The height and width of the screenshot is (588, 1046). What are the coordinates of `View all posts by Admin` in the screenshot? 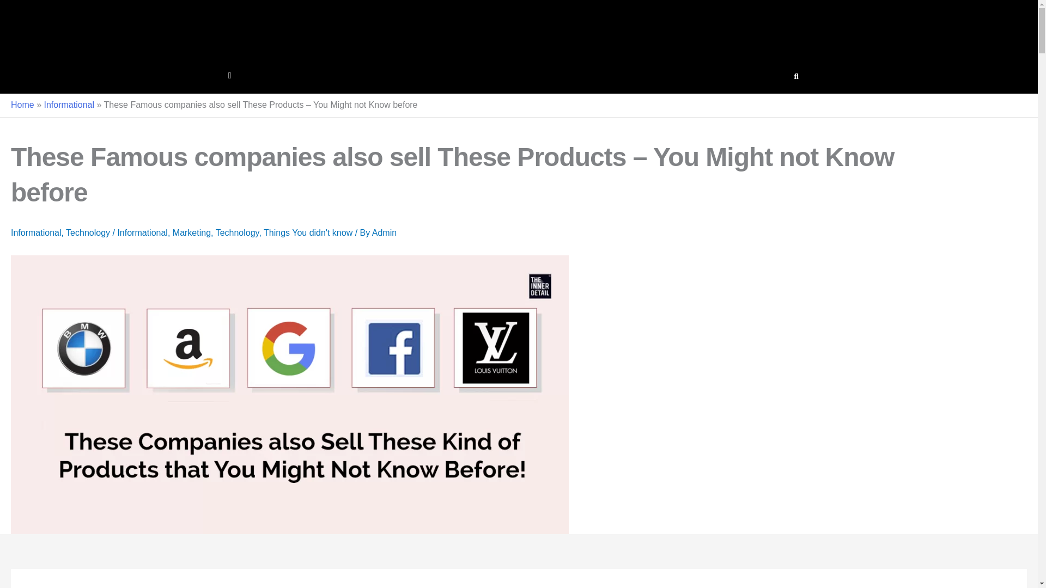 It's located at (384, 233).